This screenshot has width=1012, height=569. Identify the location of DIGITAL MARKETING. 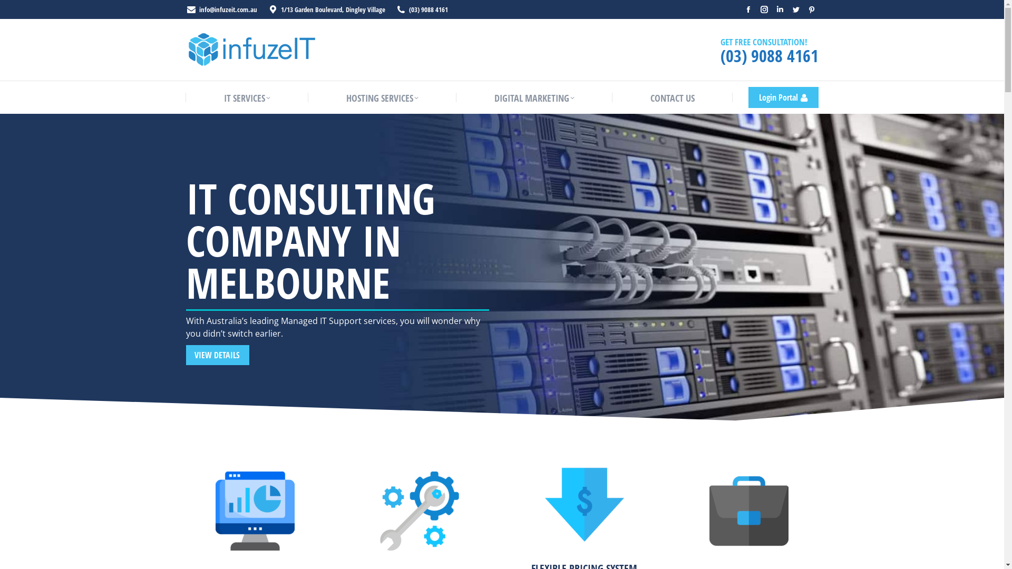
(534, 98).